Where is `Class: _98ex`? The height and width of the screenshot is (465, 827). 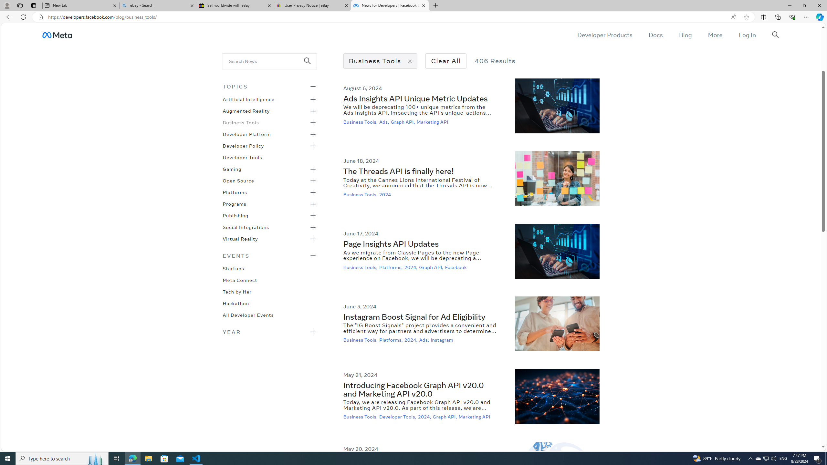
Class: _98ex is located at coordinates (269, 317).